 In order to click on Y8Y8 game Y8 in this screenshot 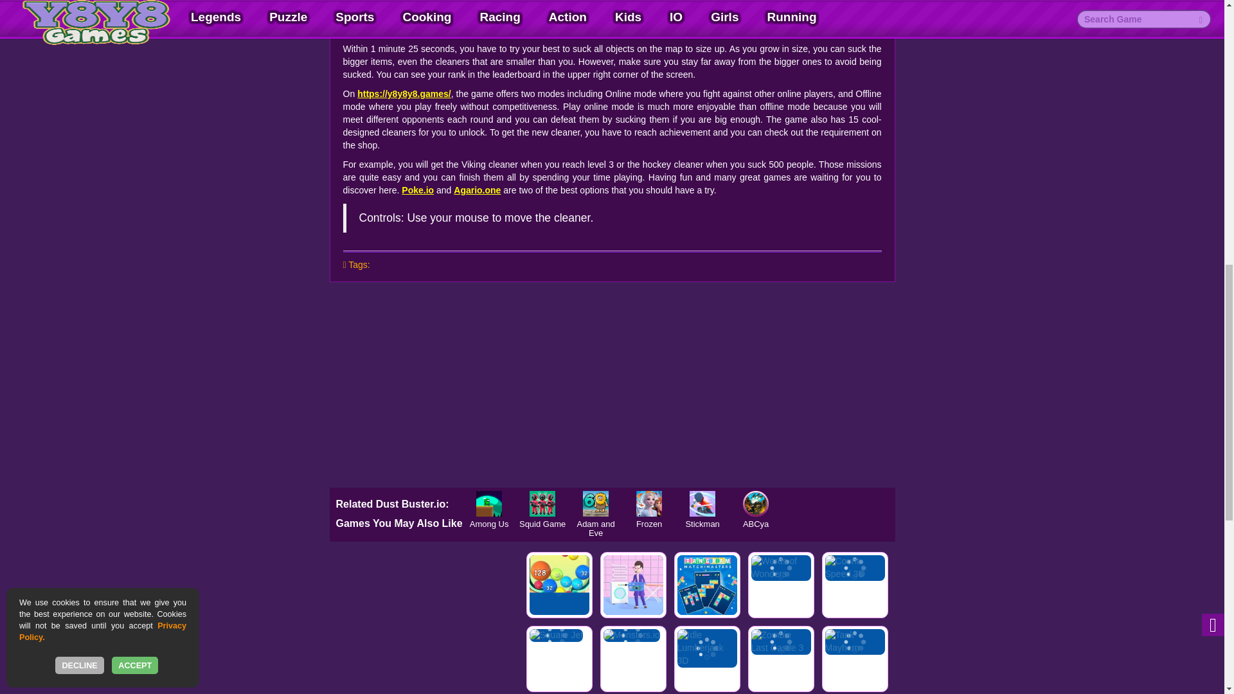, I will do `click(422, 17)`.